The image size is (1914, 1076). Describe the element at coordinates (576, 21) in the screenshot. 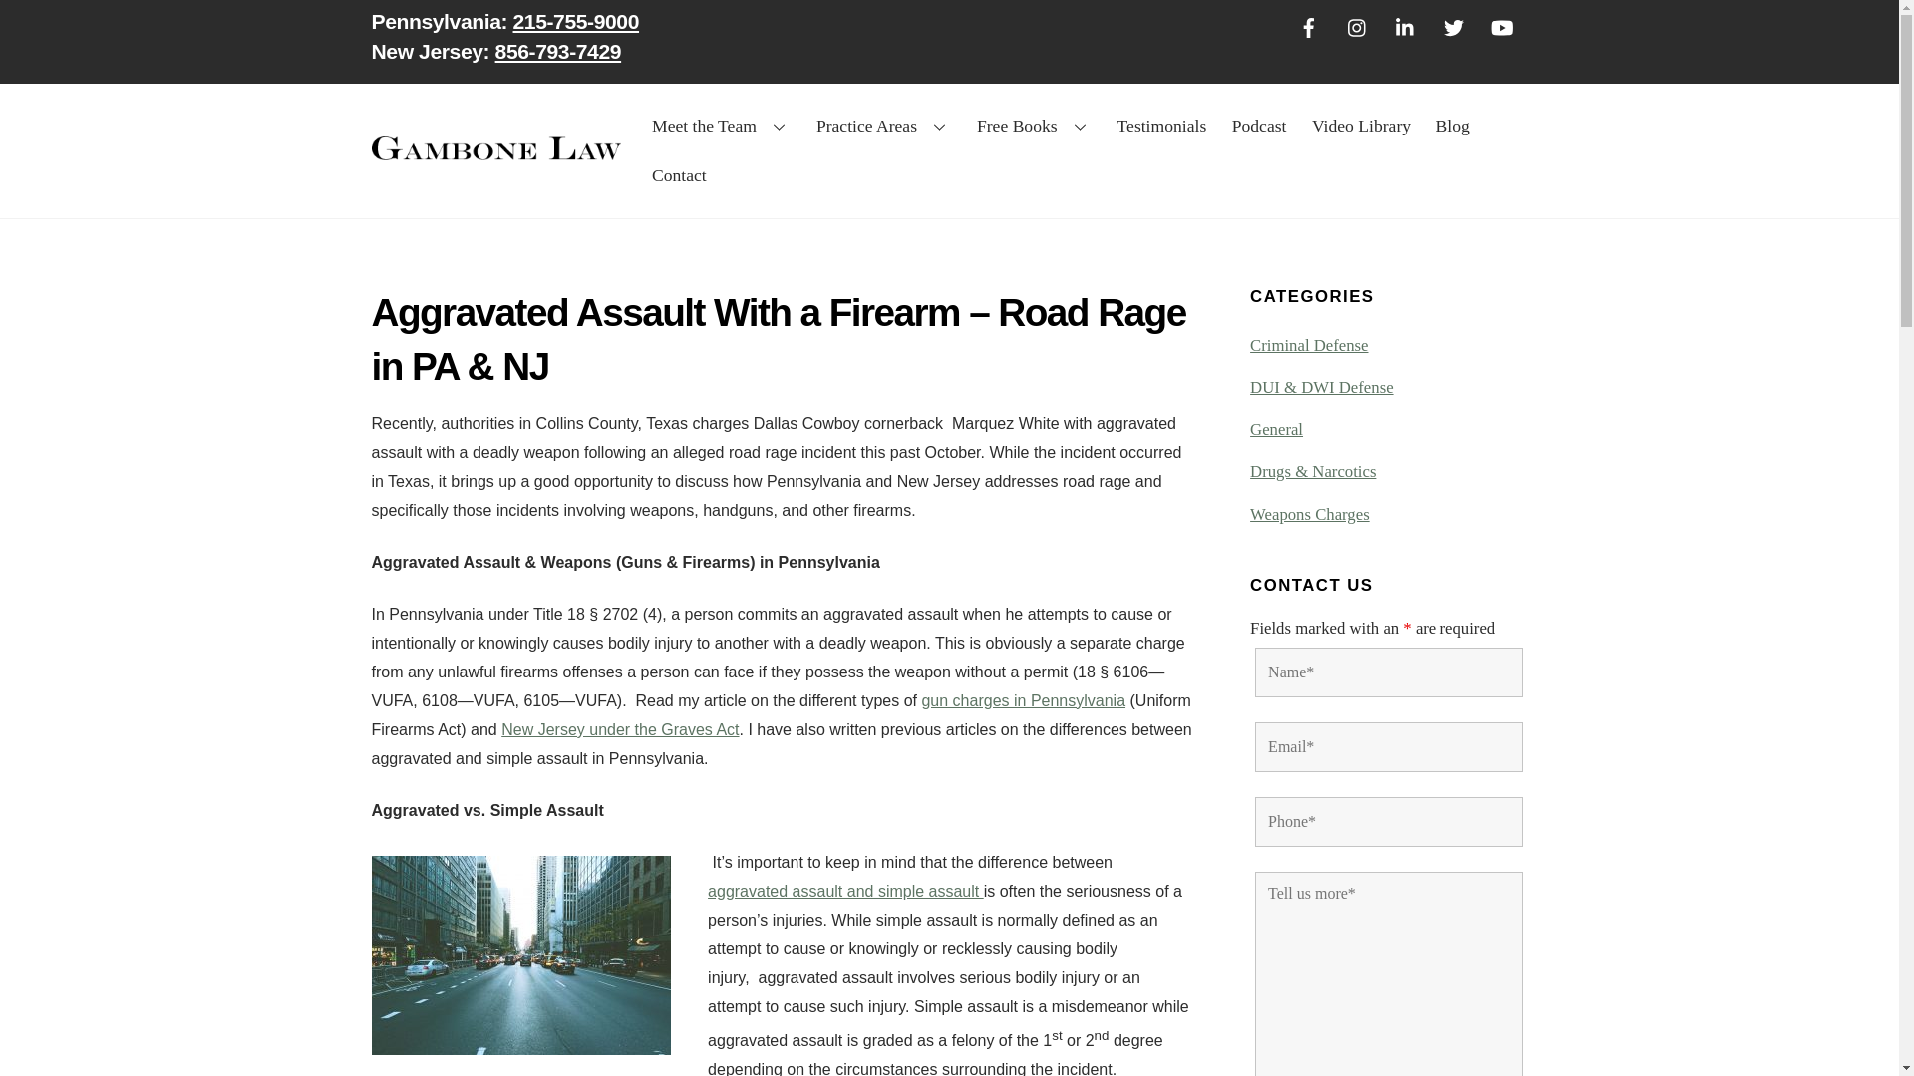

I see `Podcast` at that location.